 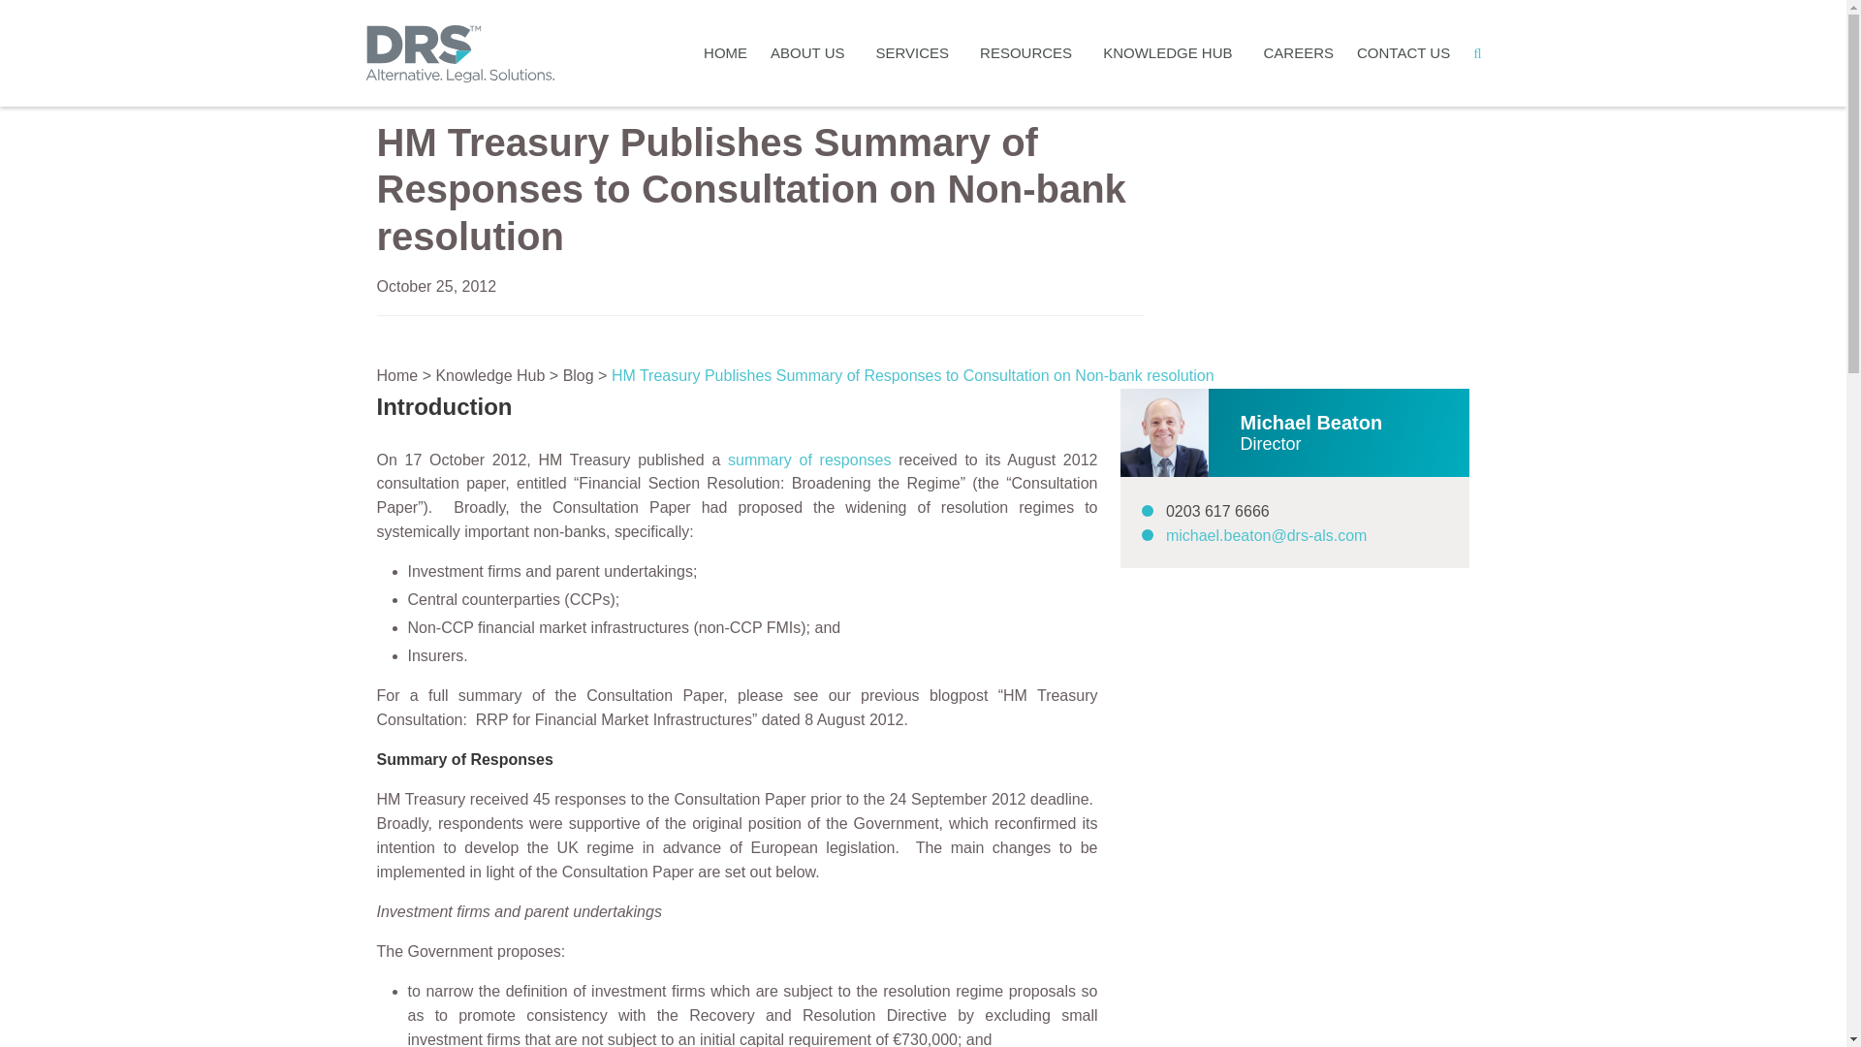 What do you see at coordinates (578, 376) in the screenshot?
I see `Go to Blog.` at bounding box center [578, 376].